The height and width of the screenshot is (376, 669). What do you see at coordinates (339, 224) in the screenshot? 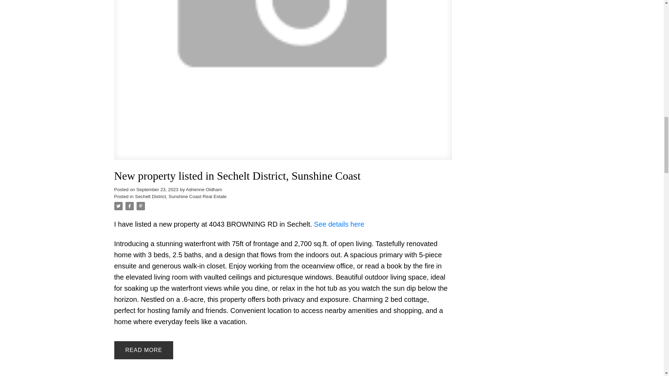
I see `See details here` at bounding box center [339, 224].